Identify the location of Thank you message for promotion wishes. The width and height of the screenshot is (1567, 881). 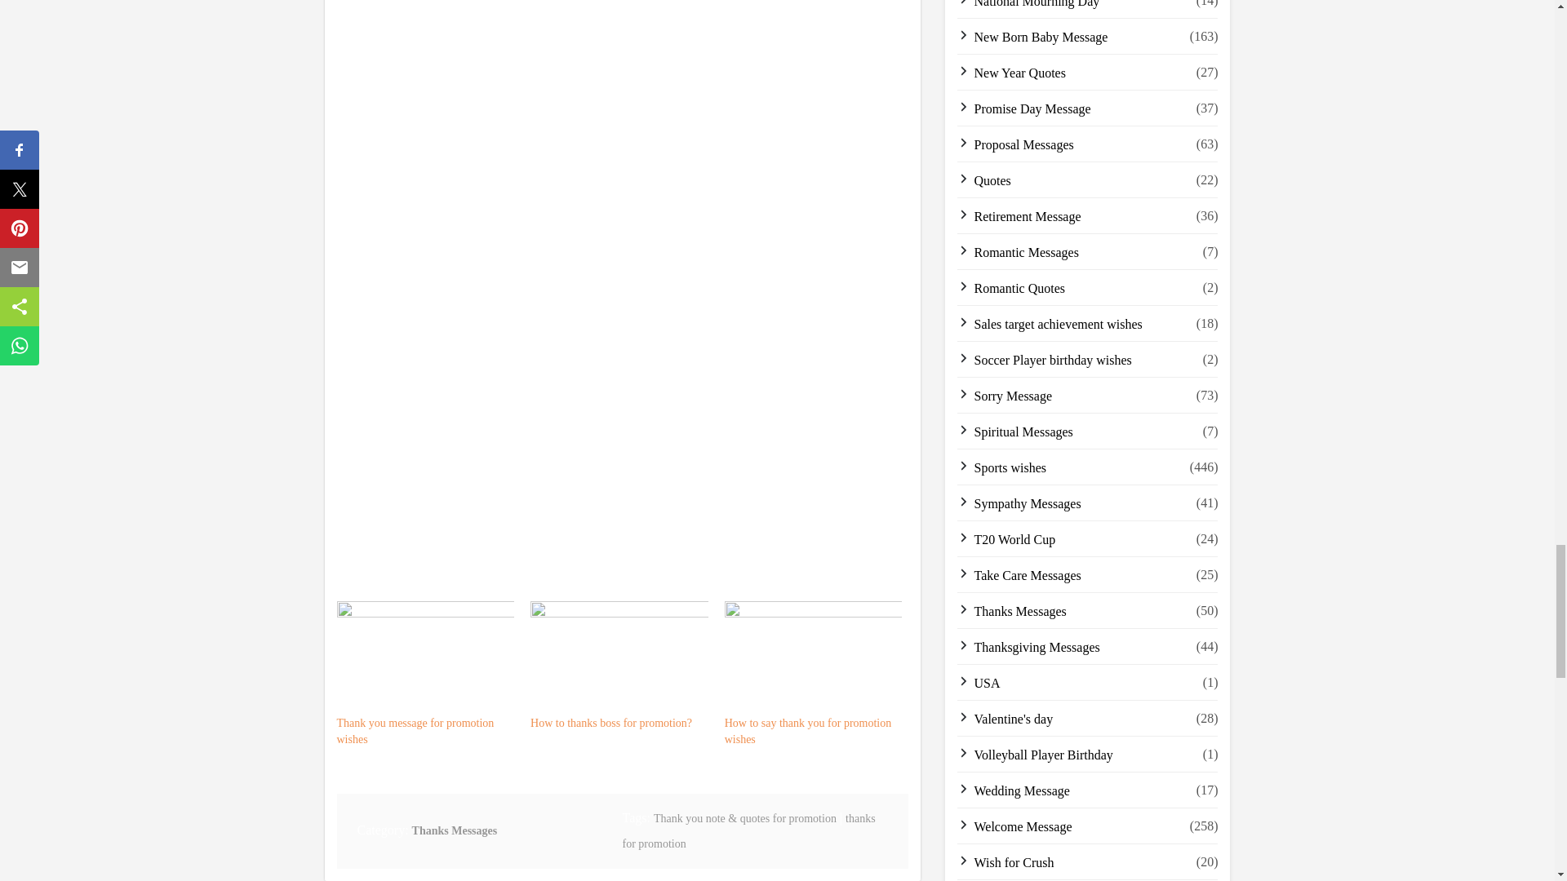
(424, 731).